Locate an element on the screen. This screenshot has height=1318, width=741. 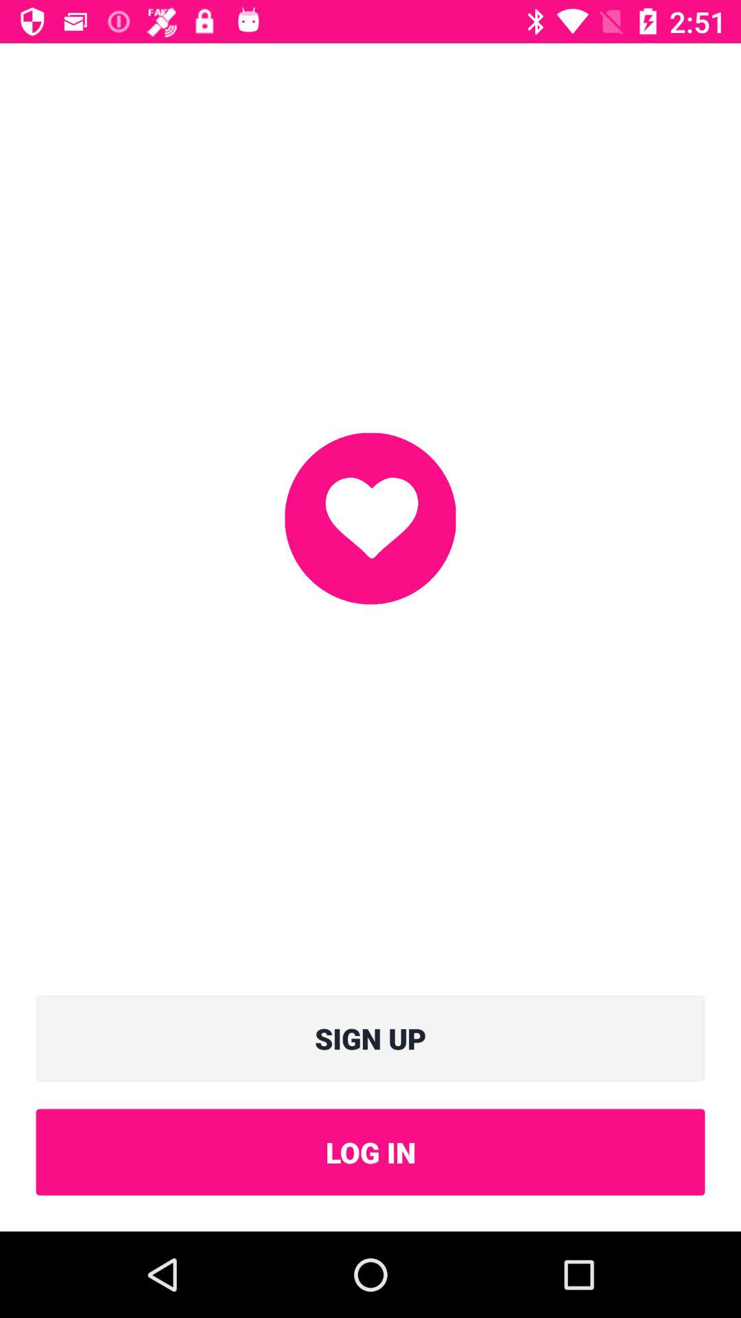
tap log in is located at coordinates (370, 1152).